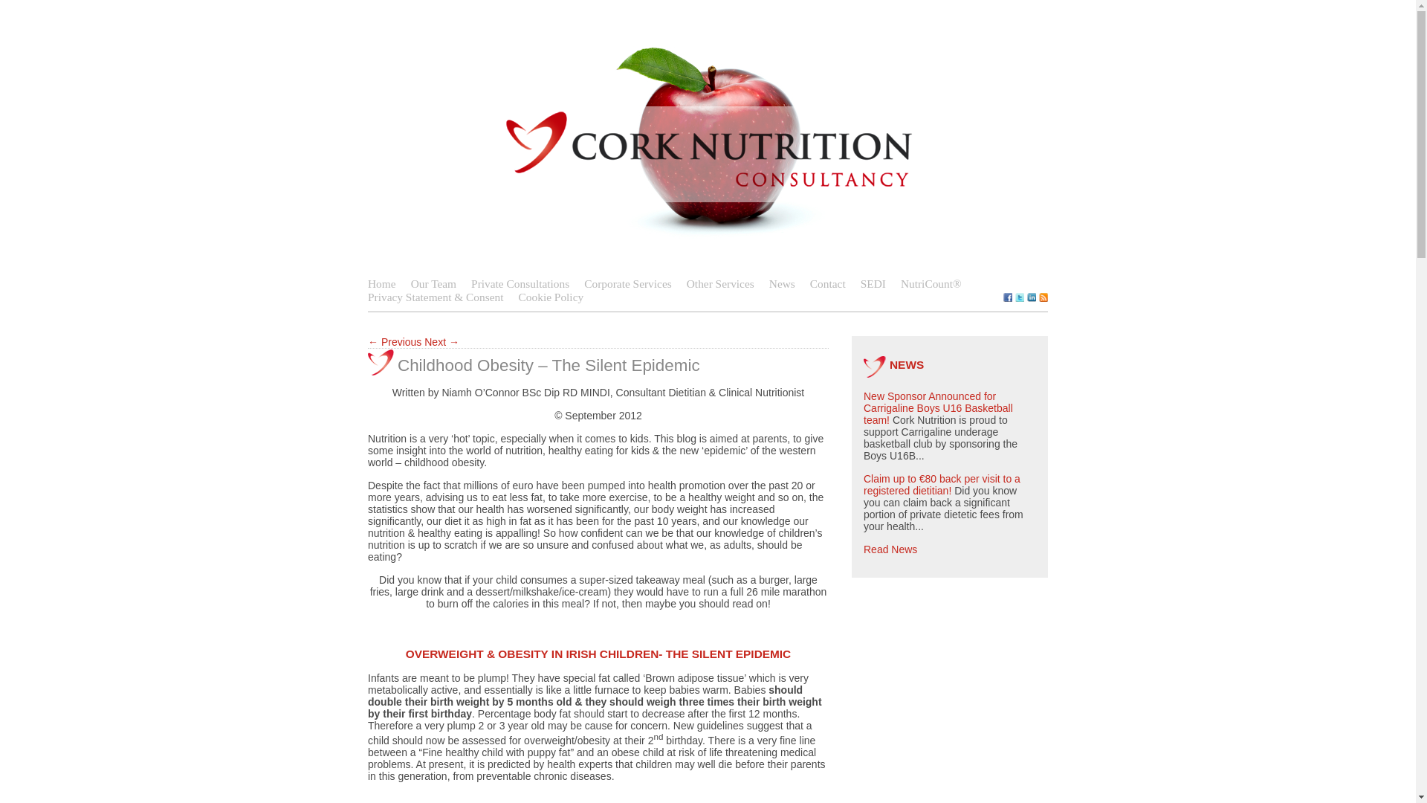 The height and width of the screenshot is (803, 1427). Describe the element at coordinates (1007, 297) in the screenshot. I see `Find Us On Facebook` at that location.